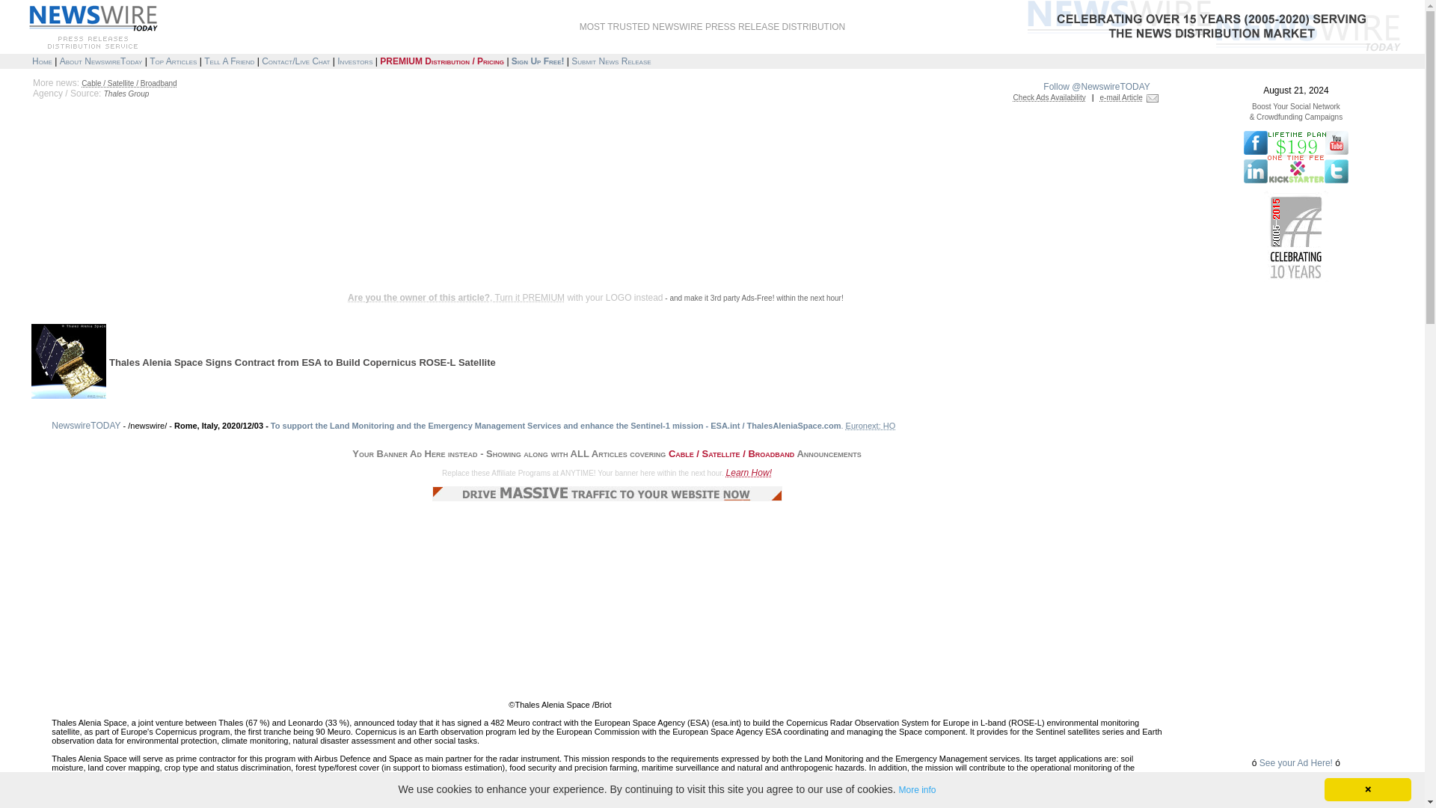 The height and width of the screenshot is (808, 1436). What do you see at coordinates (86, 425) in the screenshot?
I see `NewswireTODAY` at bounding box center [86, 425].